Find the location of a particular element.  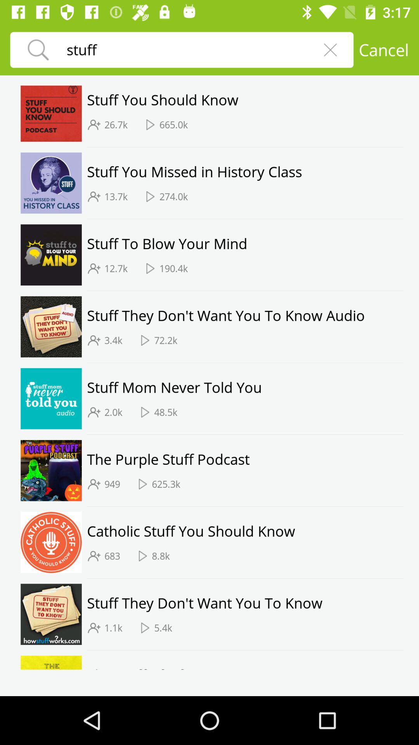

turn on icon above stuff you should icon is located at coordinates (383, 50).